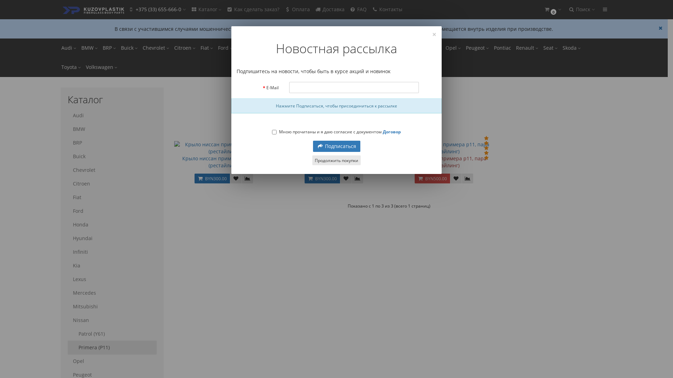  What do you see at coordinates (206, 48) in the screenshot?
I see `Fiat` at bounding box center [206, 48].